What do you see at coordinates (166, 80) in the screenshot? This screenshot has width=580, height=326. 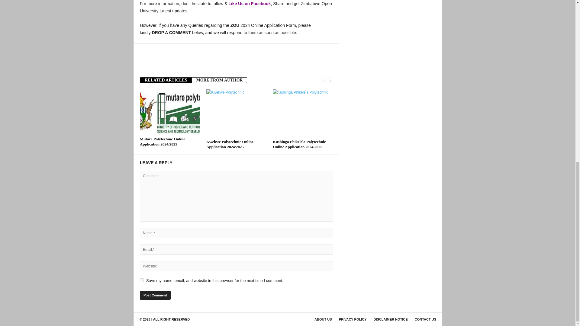 I see `RELATED ARTICLES` at bounding box center [166, 80].